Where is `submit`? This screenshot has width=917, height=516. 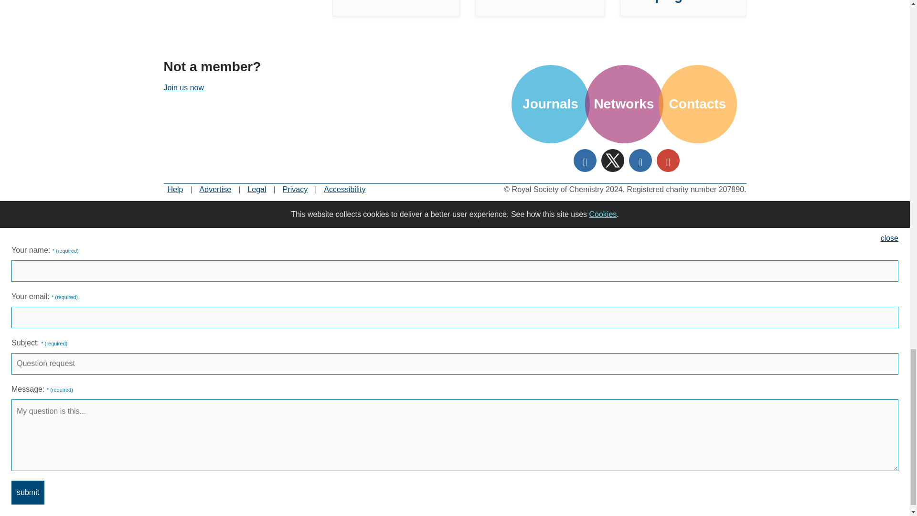
submit is located at coordinates (28, 492).